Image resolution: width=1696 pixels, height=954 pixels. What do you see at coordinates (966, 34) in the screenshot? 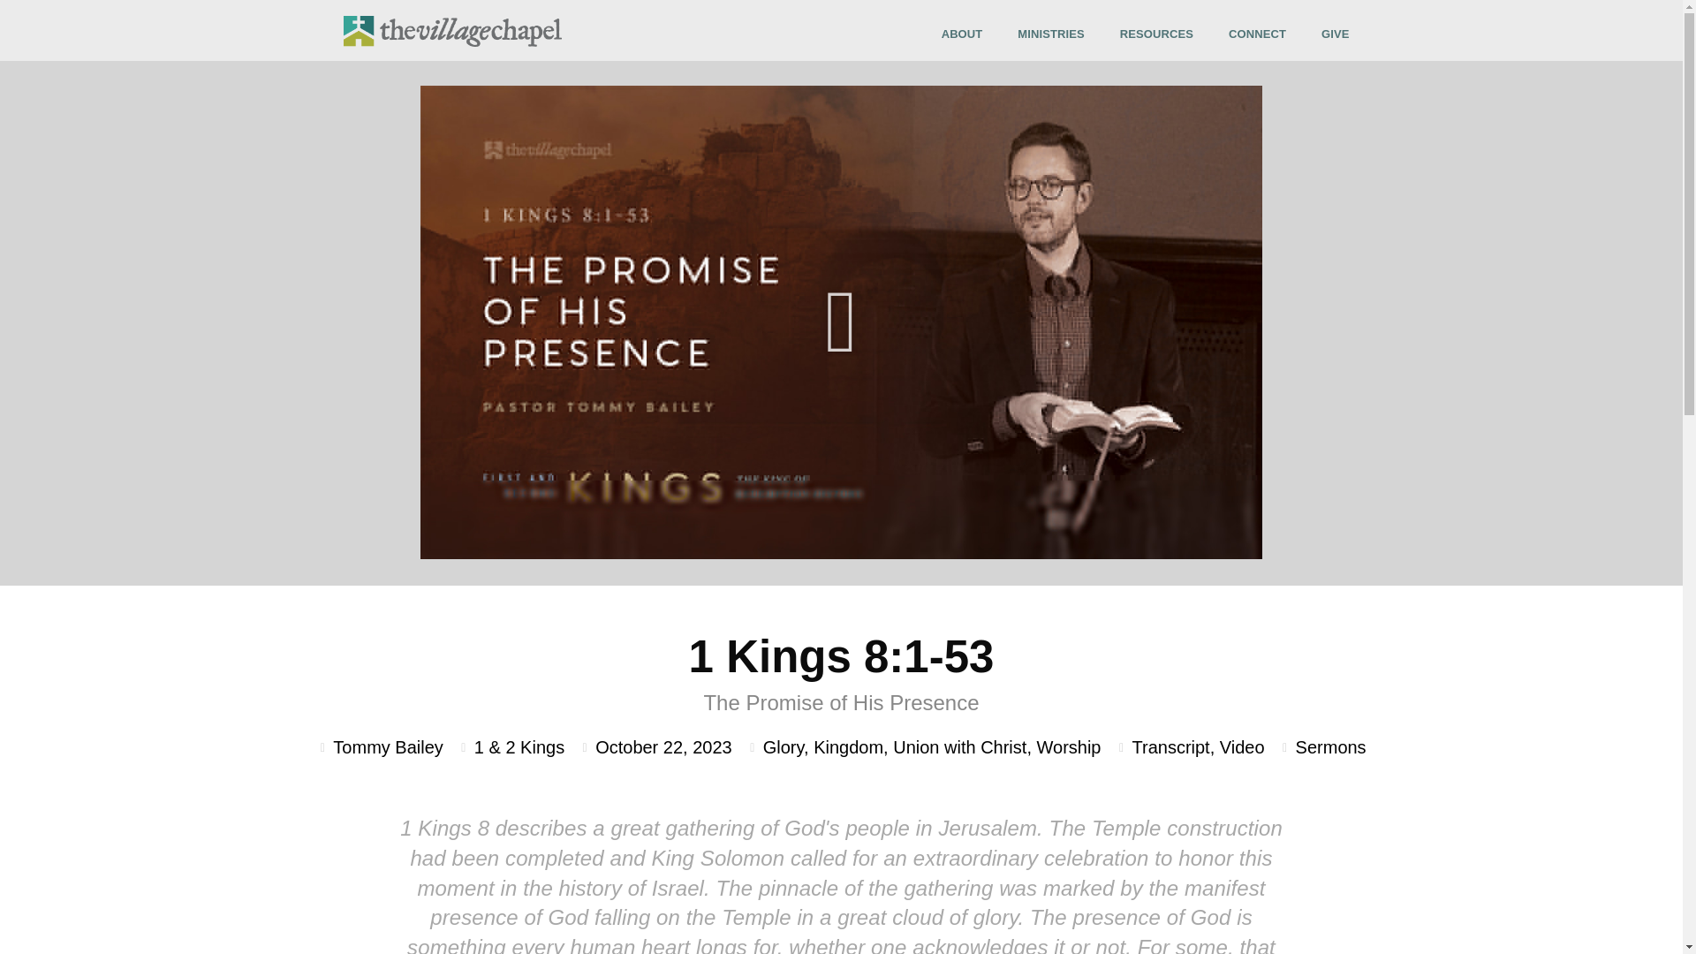
I see `ABOUT` at bounding box center [966, 34].